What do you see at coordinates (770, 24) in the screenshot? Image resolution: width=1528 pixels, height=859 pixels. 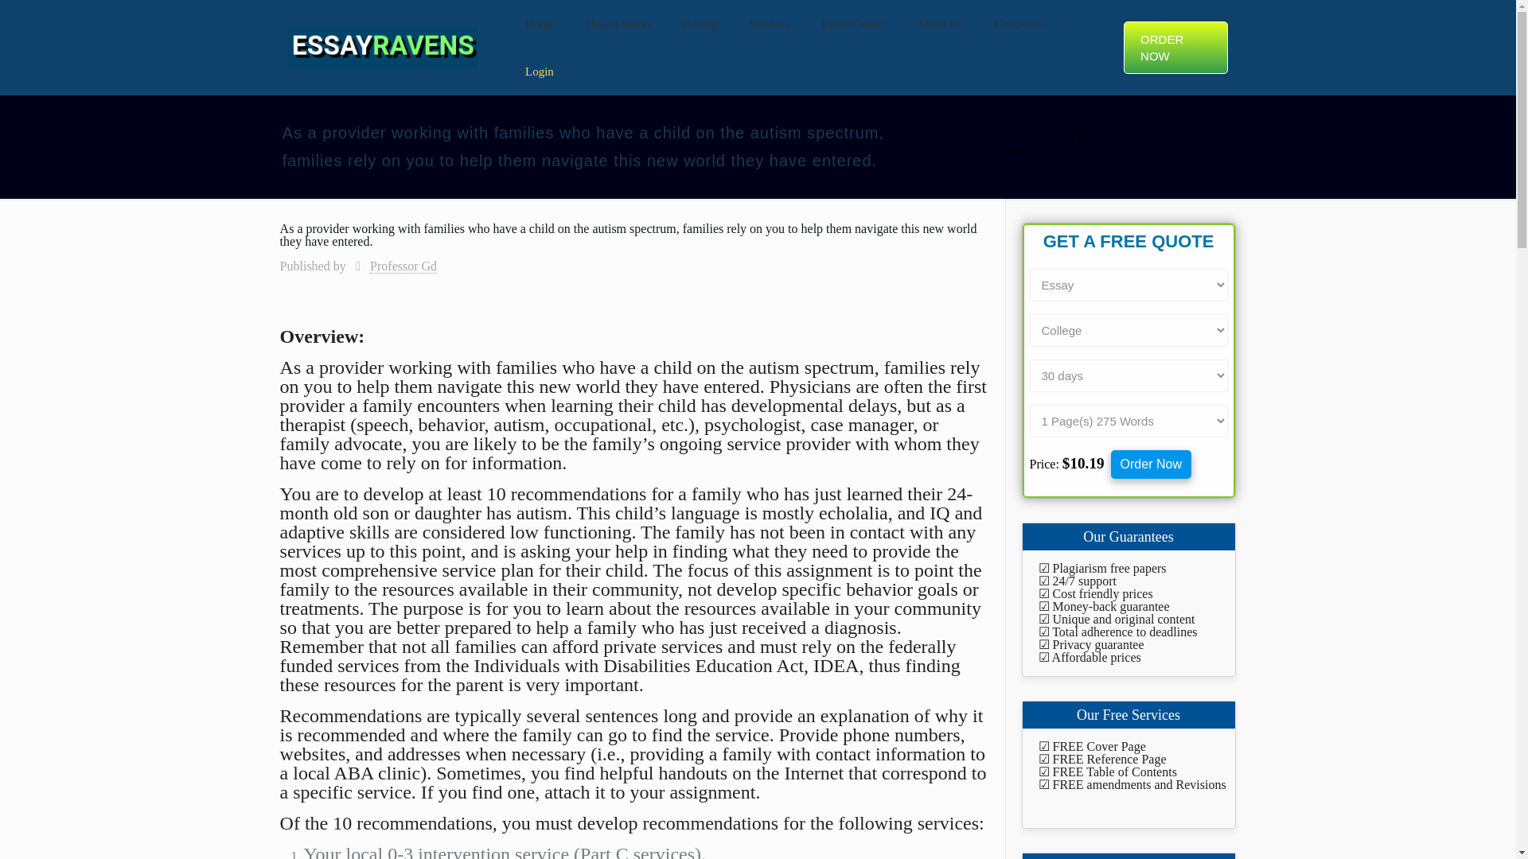 I see `Services` at bounding box center [770, 24].